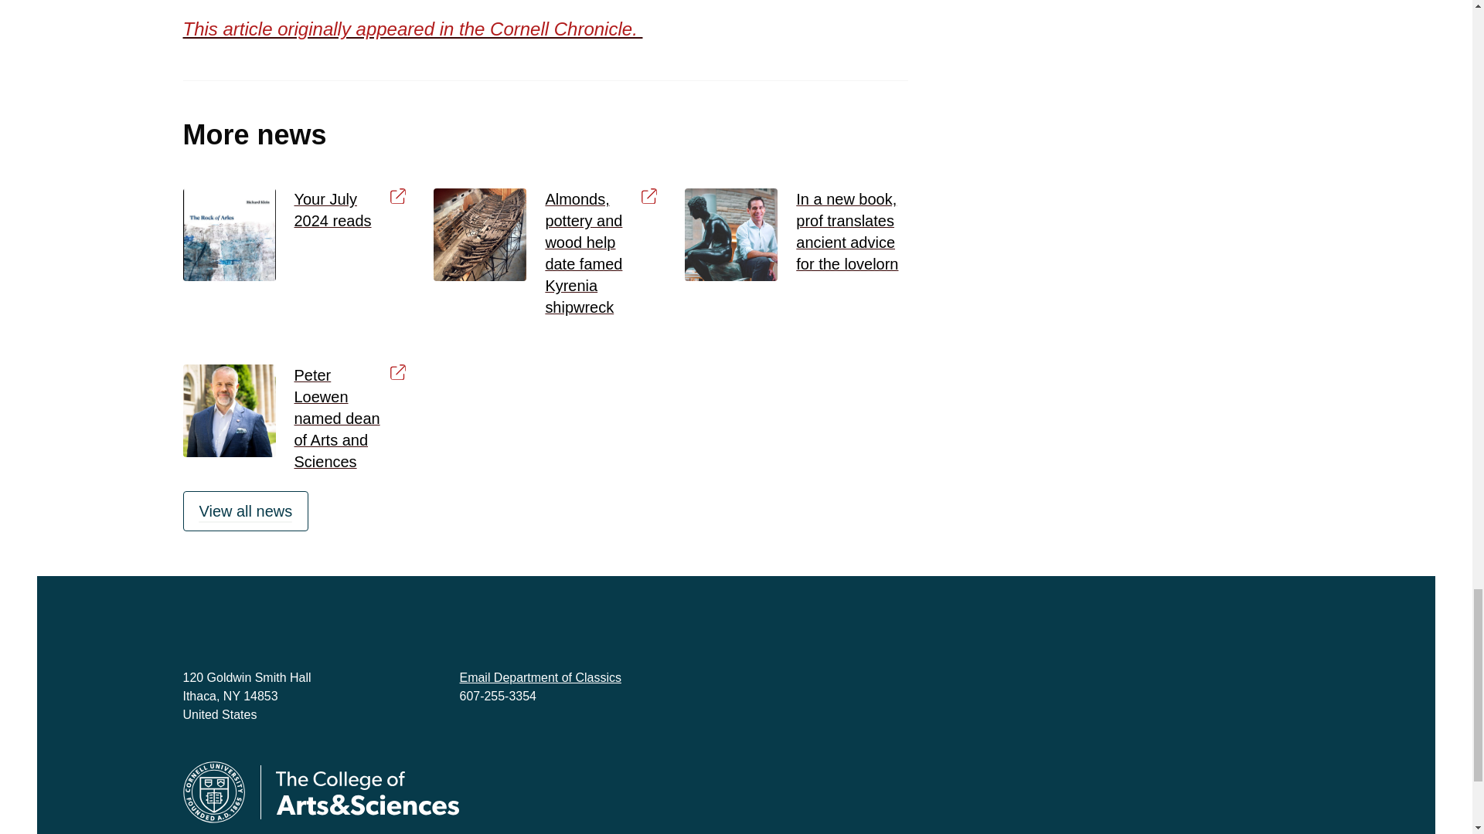  I want to click on This article originally appeared in the Cornell Chronicle. , so click(413, 28).